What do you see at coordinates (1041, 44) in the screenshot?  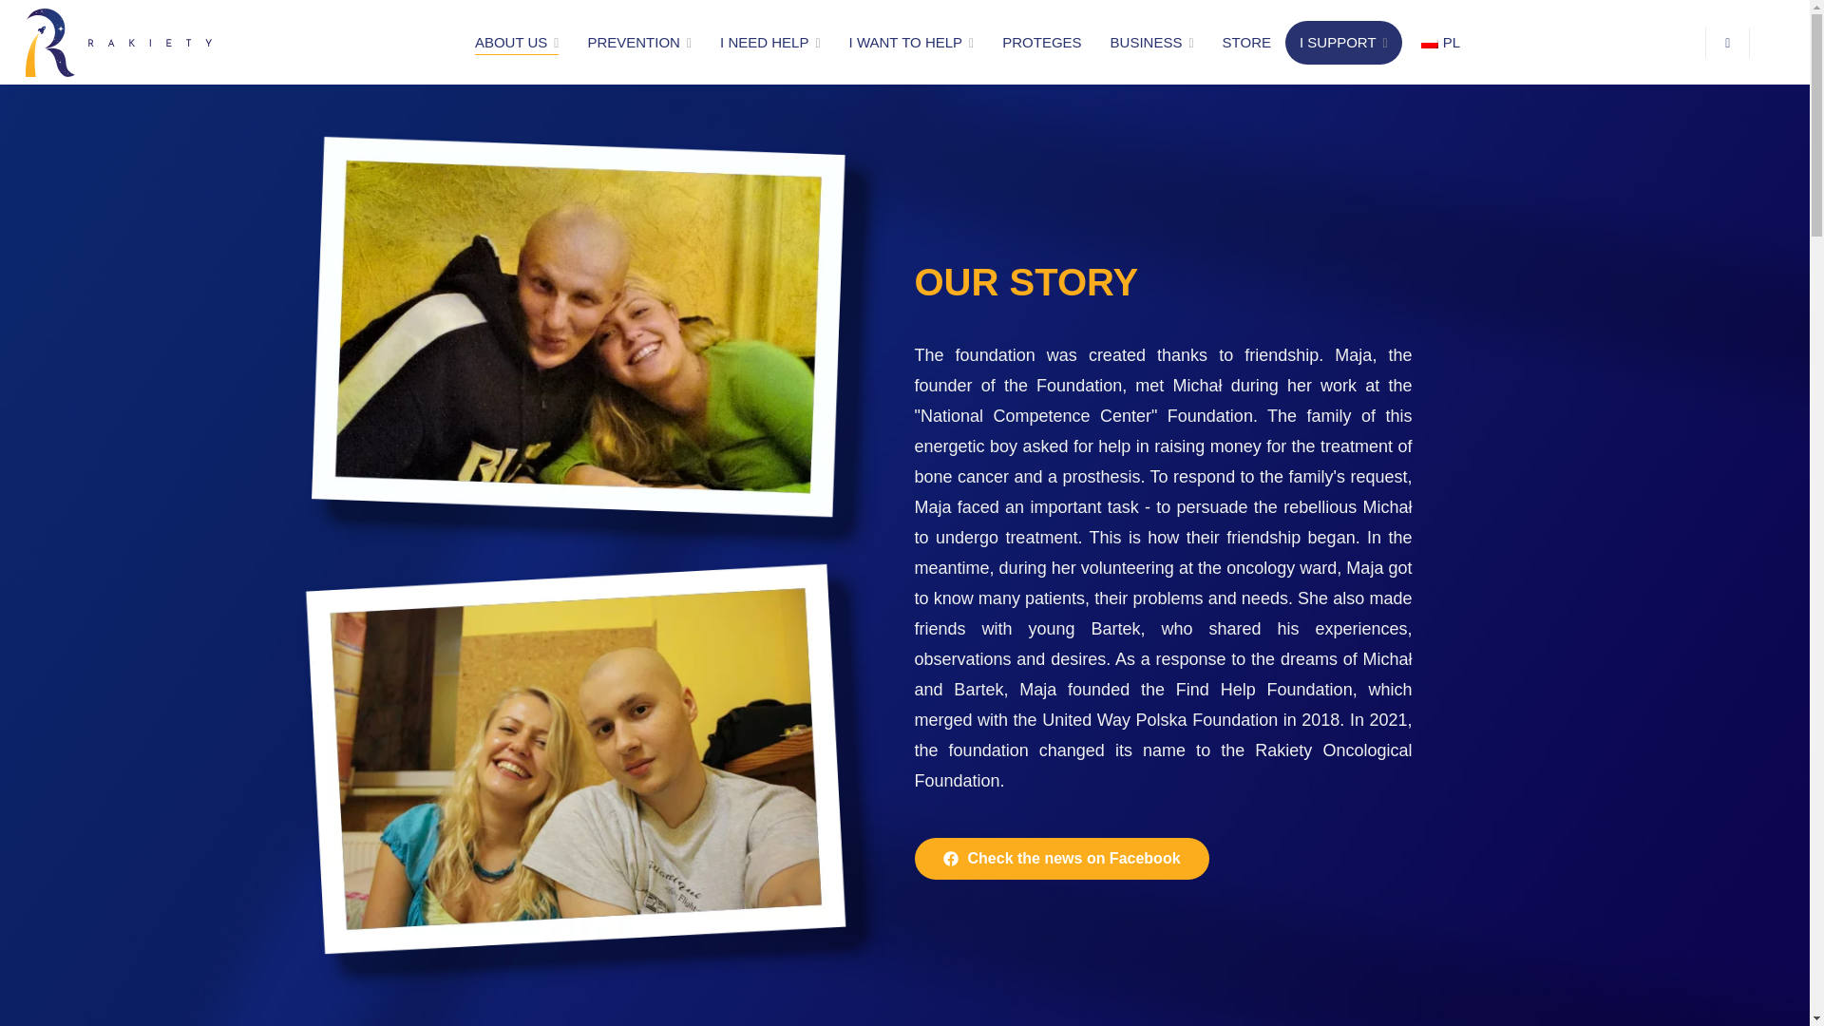 I see `PROTEGES` at bounding box center [1041, 44].